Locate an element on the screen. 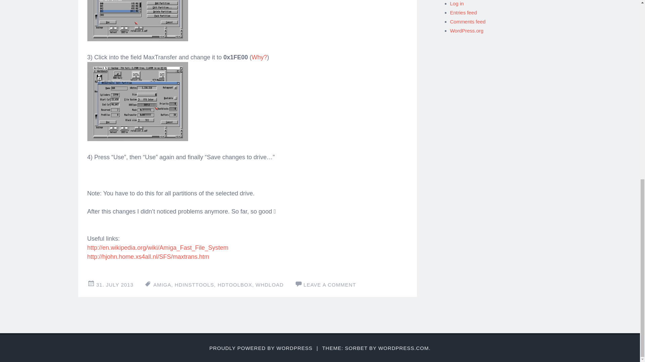 This screenshot has width=645, height=362. 11:02 is located at coordinates (115, 285).